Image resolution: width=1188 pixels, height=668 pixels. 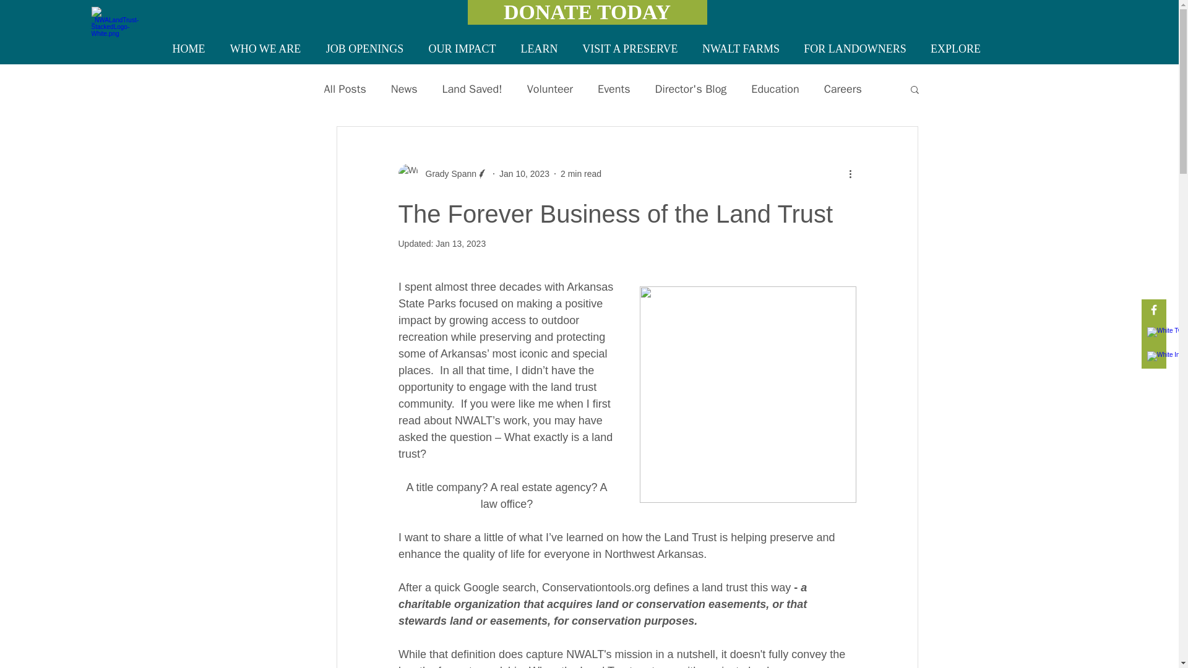 What do you see at coordinates (523, 173) in the screenshot?
I see `Jan 10, 2023` at bounding box center [523, 173].